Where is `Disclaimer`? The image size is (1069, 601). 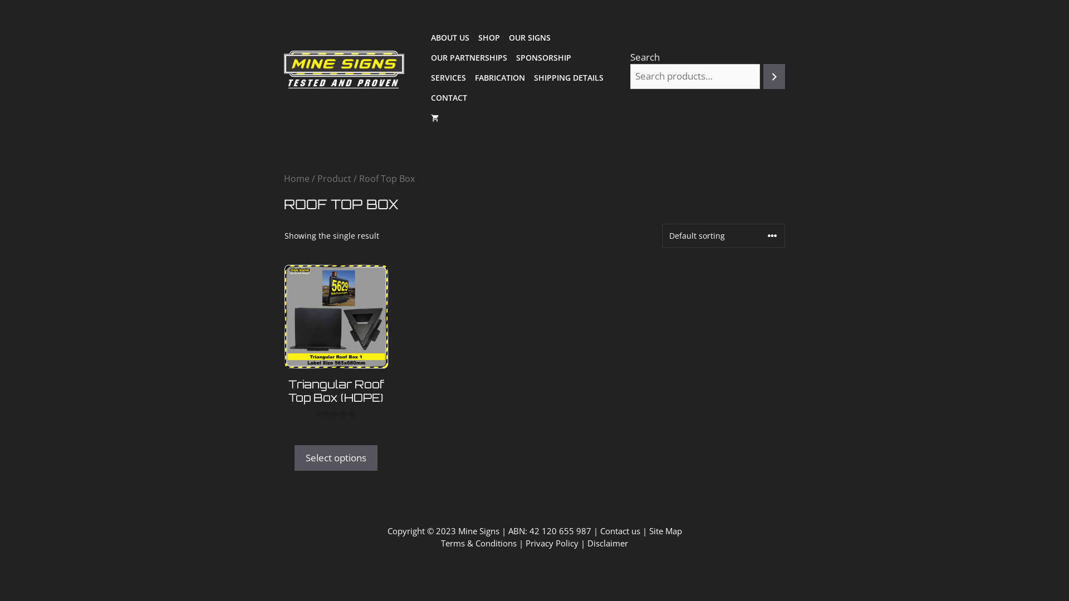 Disclaimer is located at coordinates (608, 543).